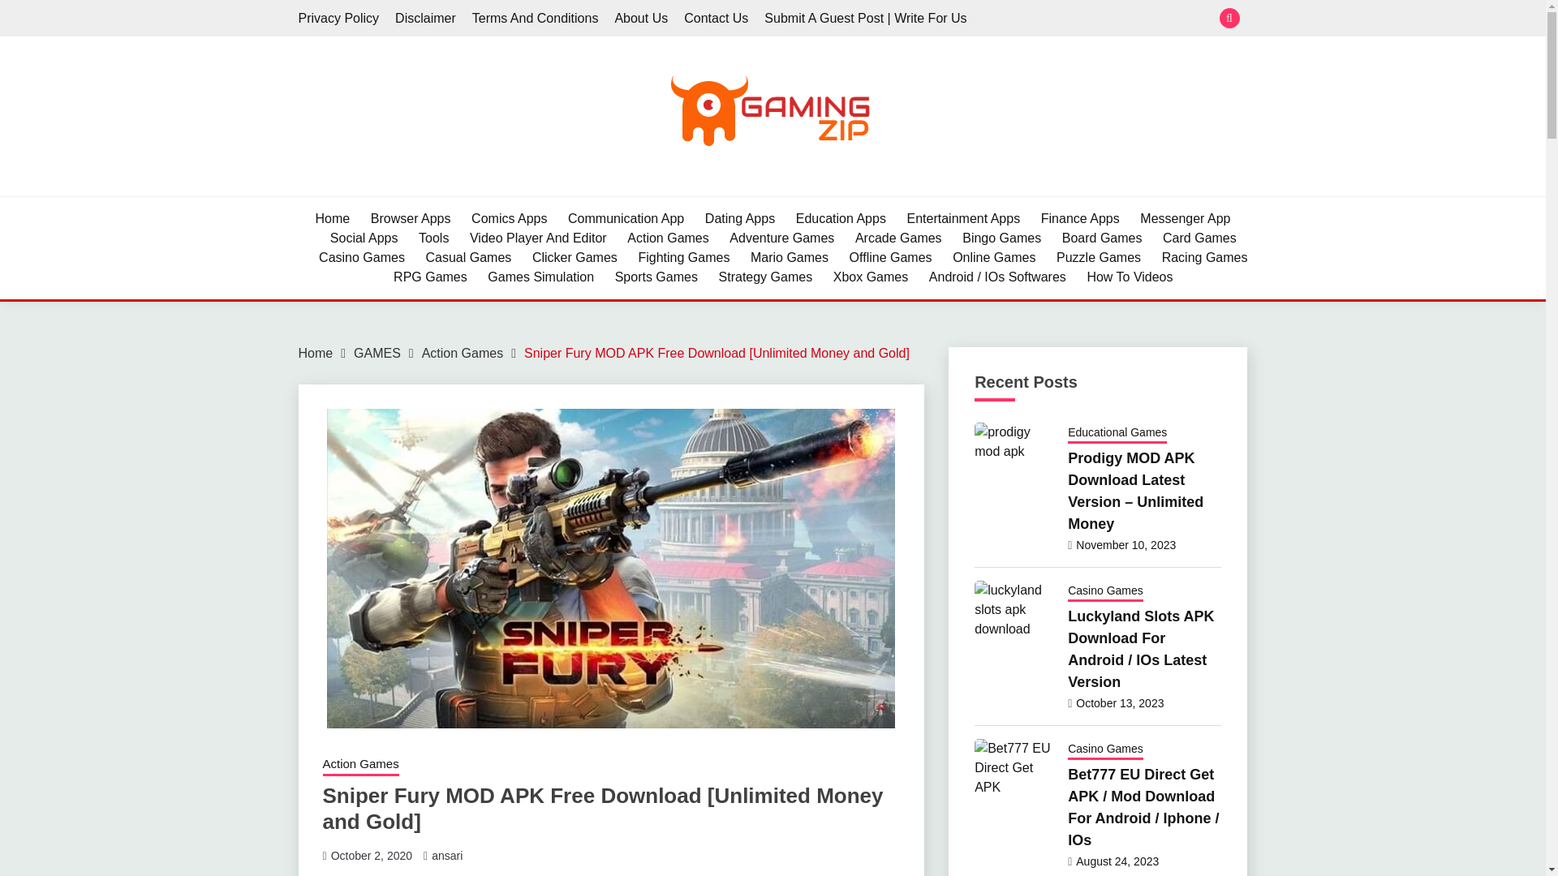 The image size is (1558, 876). What do you see at coordinates (641, 18) in the screenshot?
I see `About Us` at bounding box center [641, 18].